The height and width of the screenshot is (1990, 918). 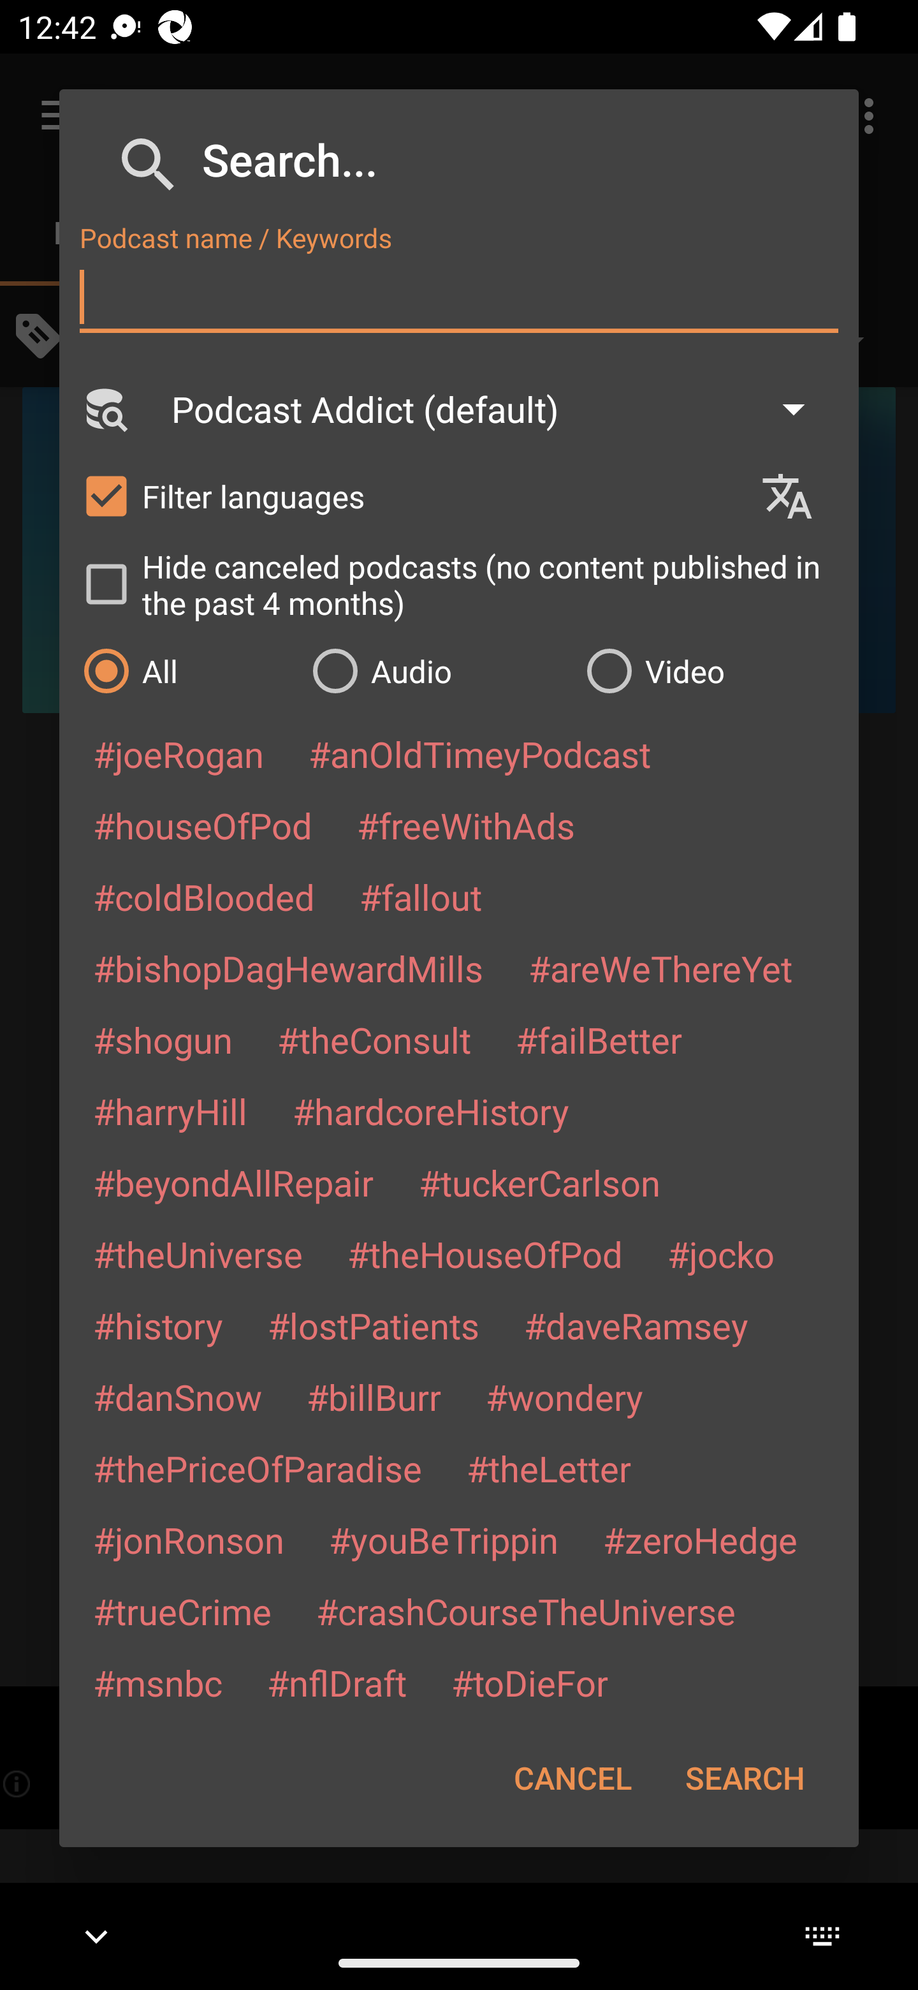 I want to click on #failBetter, so click(x=599, y=1040).